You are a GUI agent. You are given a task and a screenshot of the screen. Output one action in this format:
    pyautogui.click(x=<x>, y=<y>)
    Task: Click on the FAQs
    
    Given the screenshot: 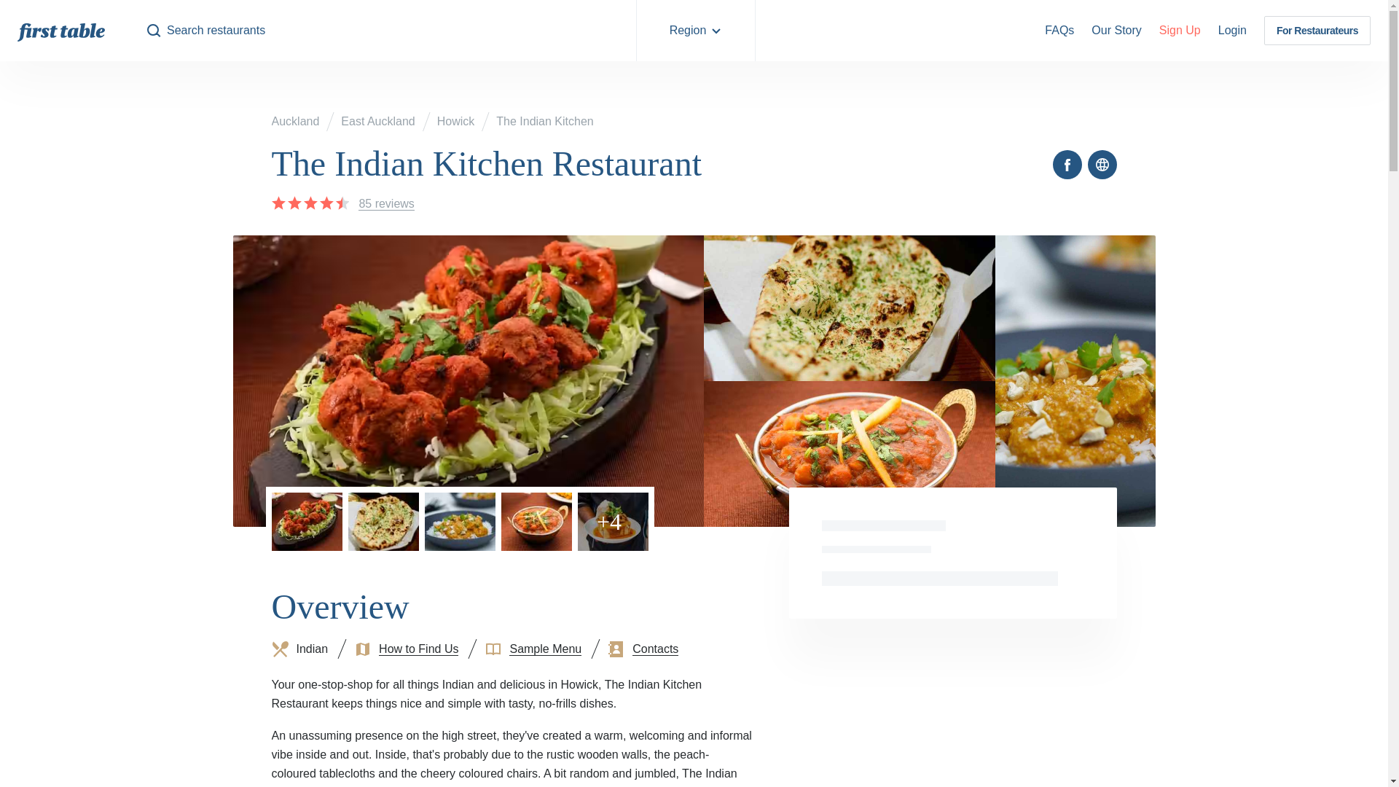 What is the action you would take?
    pyautogui.click(x=1059, y=31)
    